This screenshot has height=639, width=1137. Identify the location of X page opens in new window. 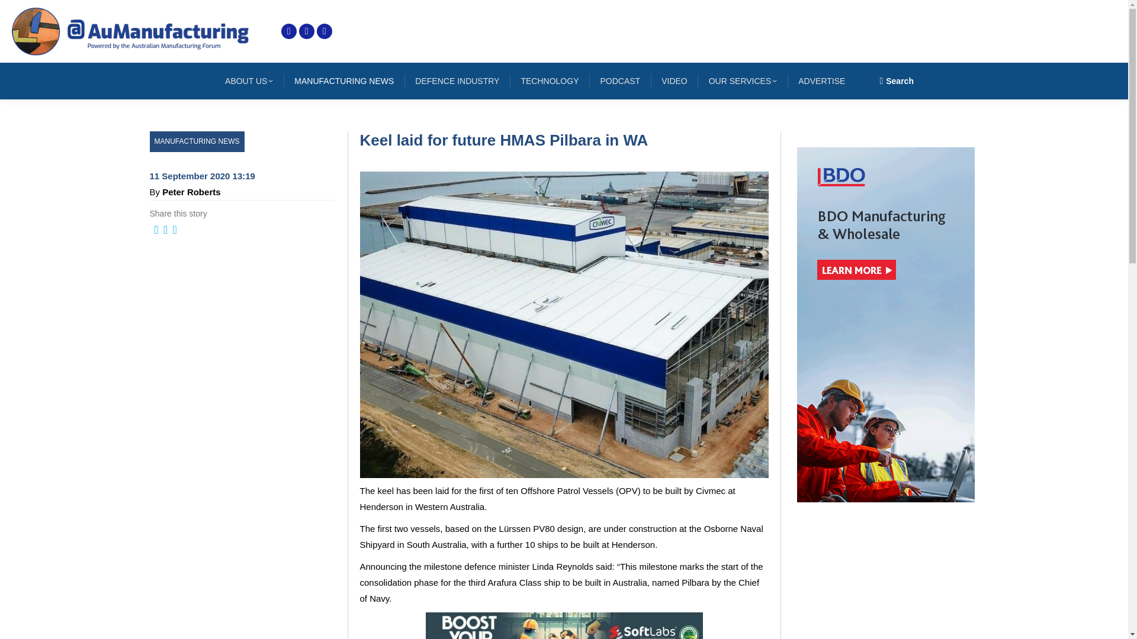
(289, 31).